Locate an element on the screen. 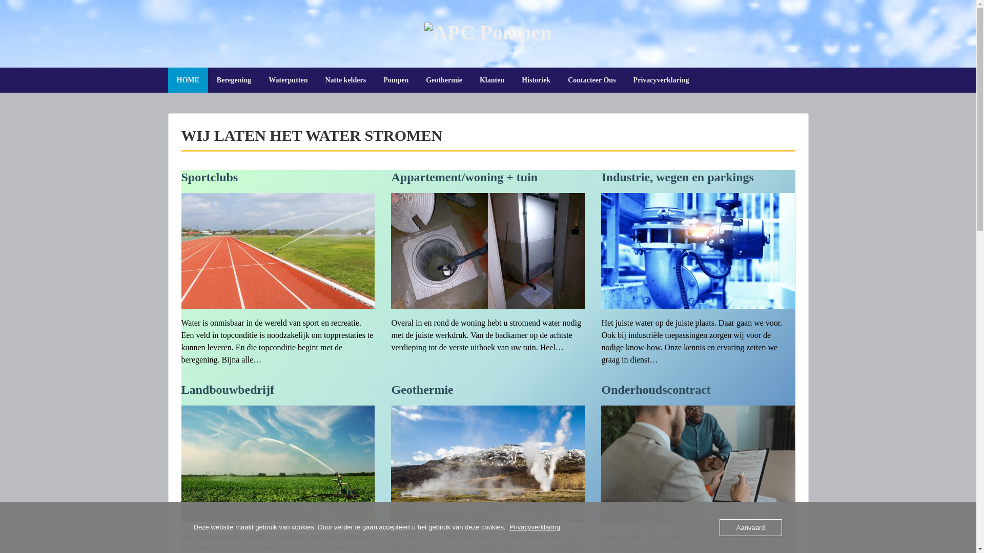 The image size is (984, 553). Sportclubs is located at coordinates (210, 177).